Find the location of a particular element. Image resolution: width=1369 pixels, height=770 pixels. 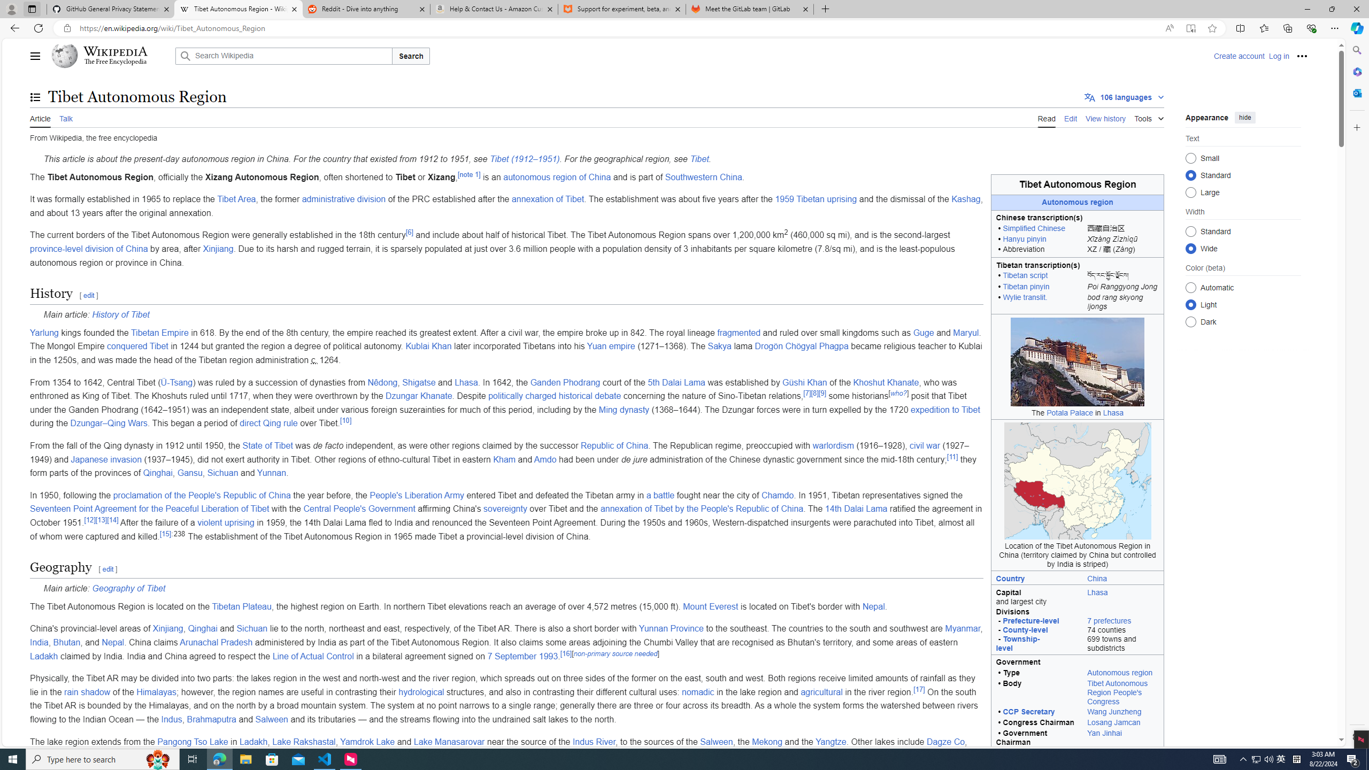

Tools is located at coordinates (1149, 117).